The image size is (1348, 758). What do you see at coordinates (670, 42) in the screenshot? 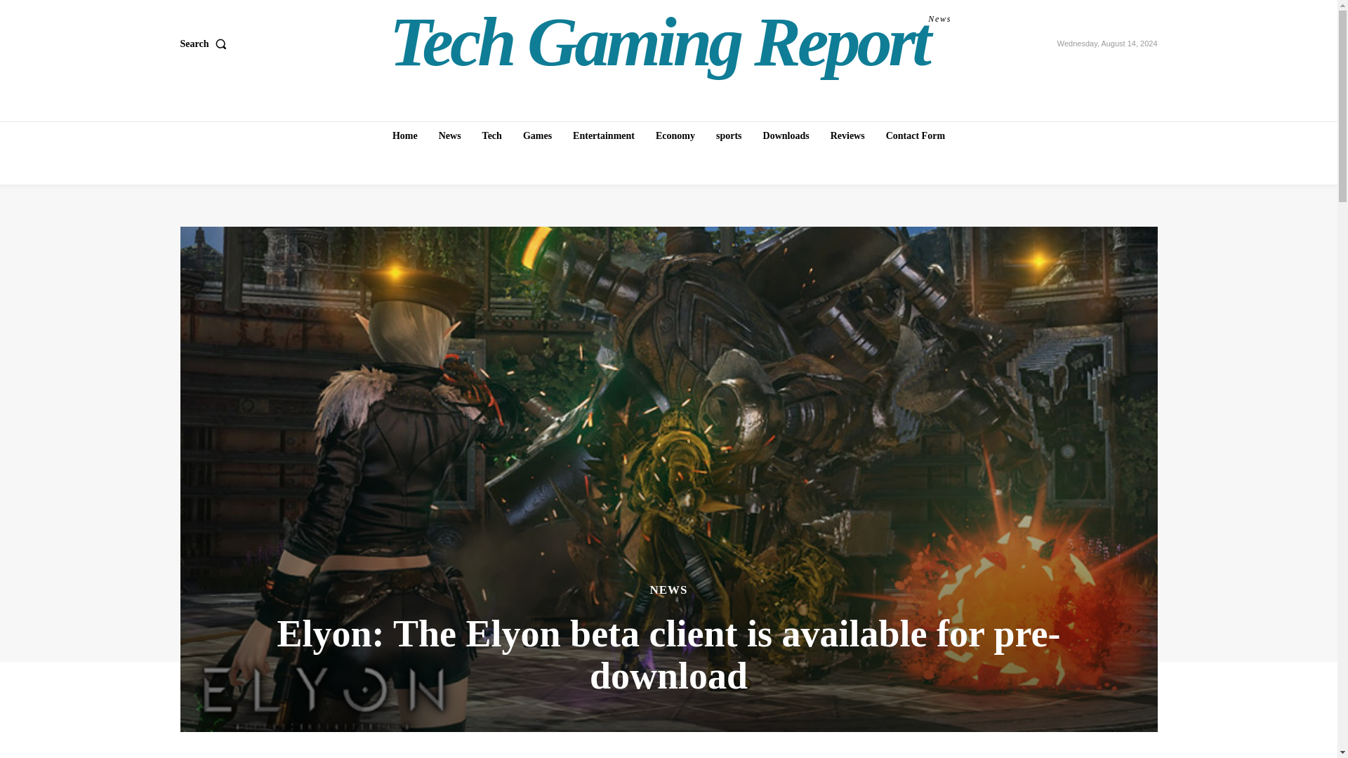
I see `Contact Form` at bounding box center [670, 42].